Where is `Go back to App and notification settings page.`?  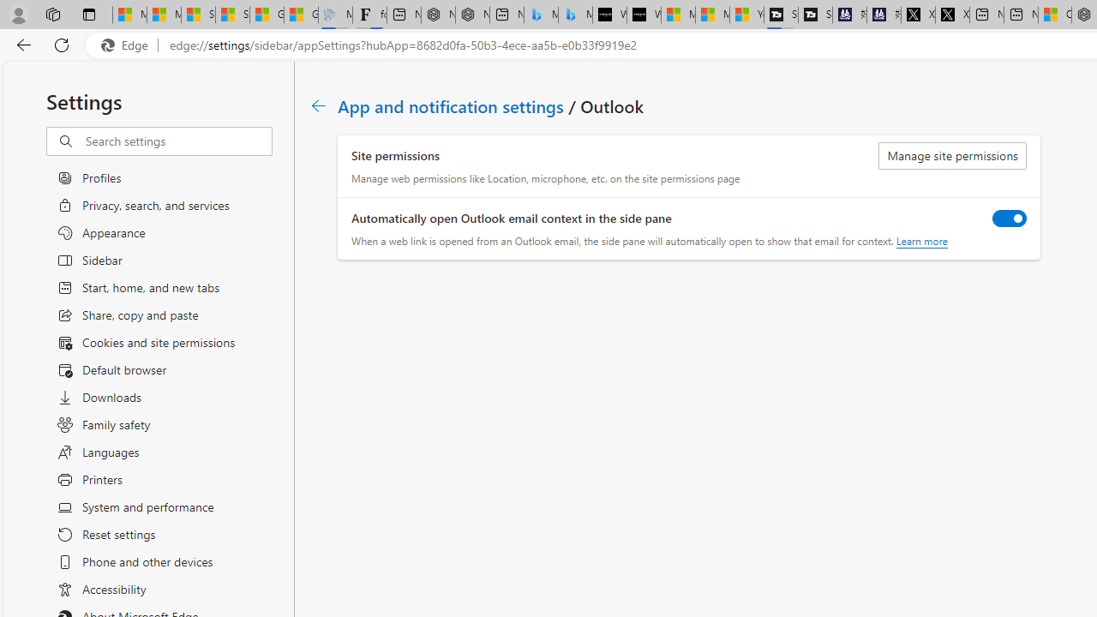
Go back to App and notification settings page. is located at coordinates (319, 105).